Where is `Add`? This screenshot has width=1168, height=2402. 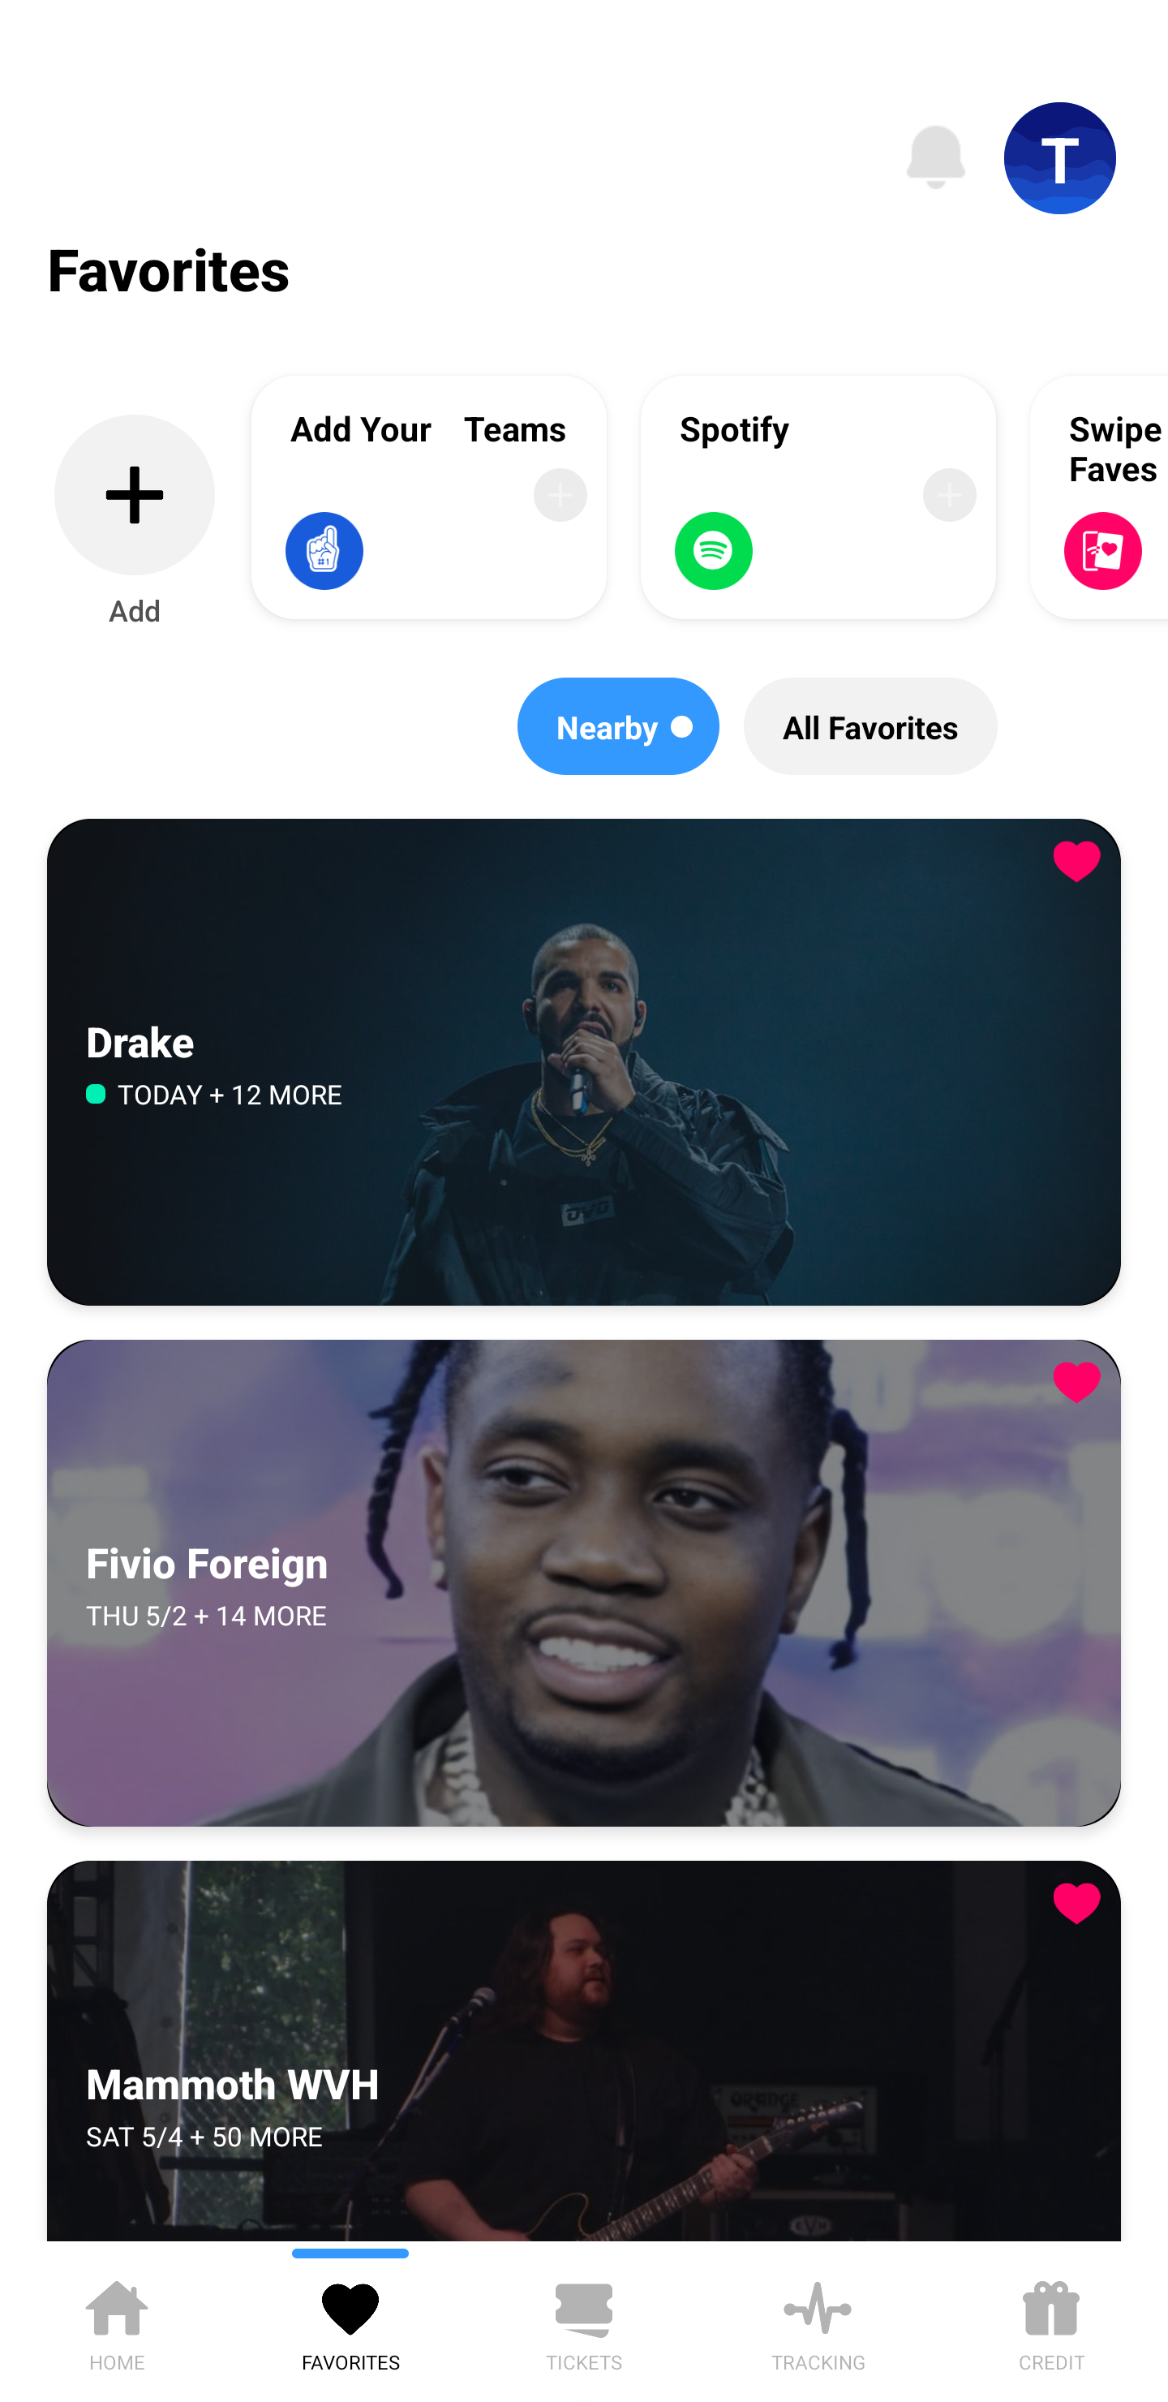
Add is located at coordinates (135, 523).